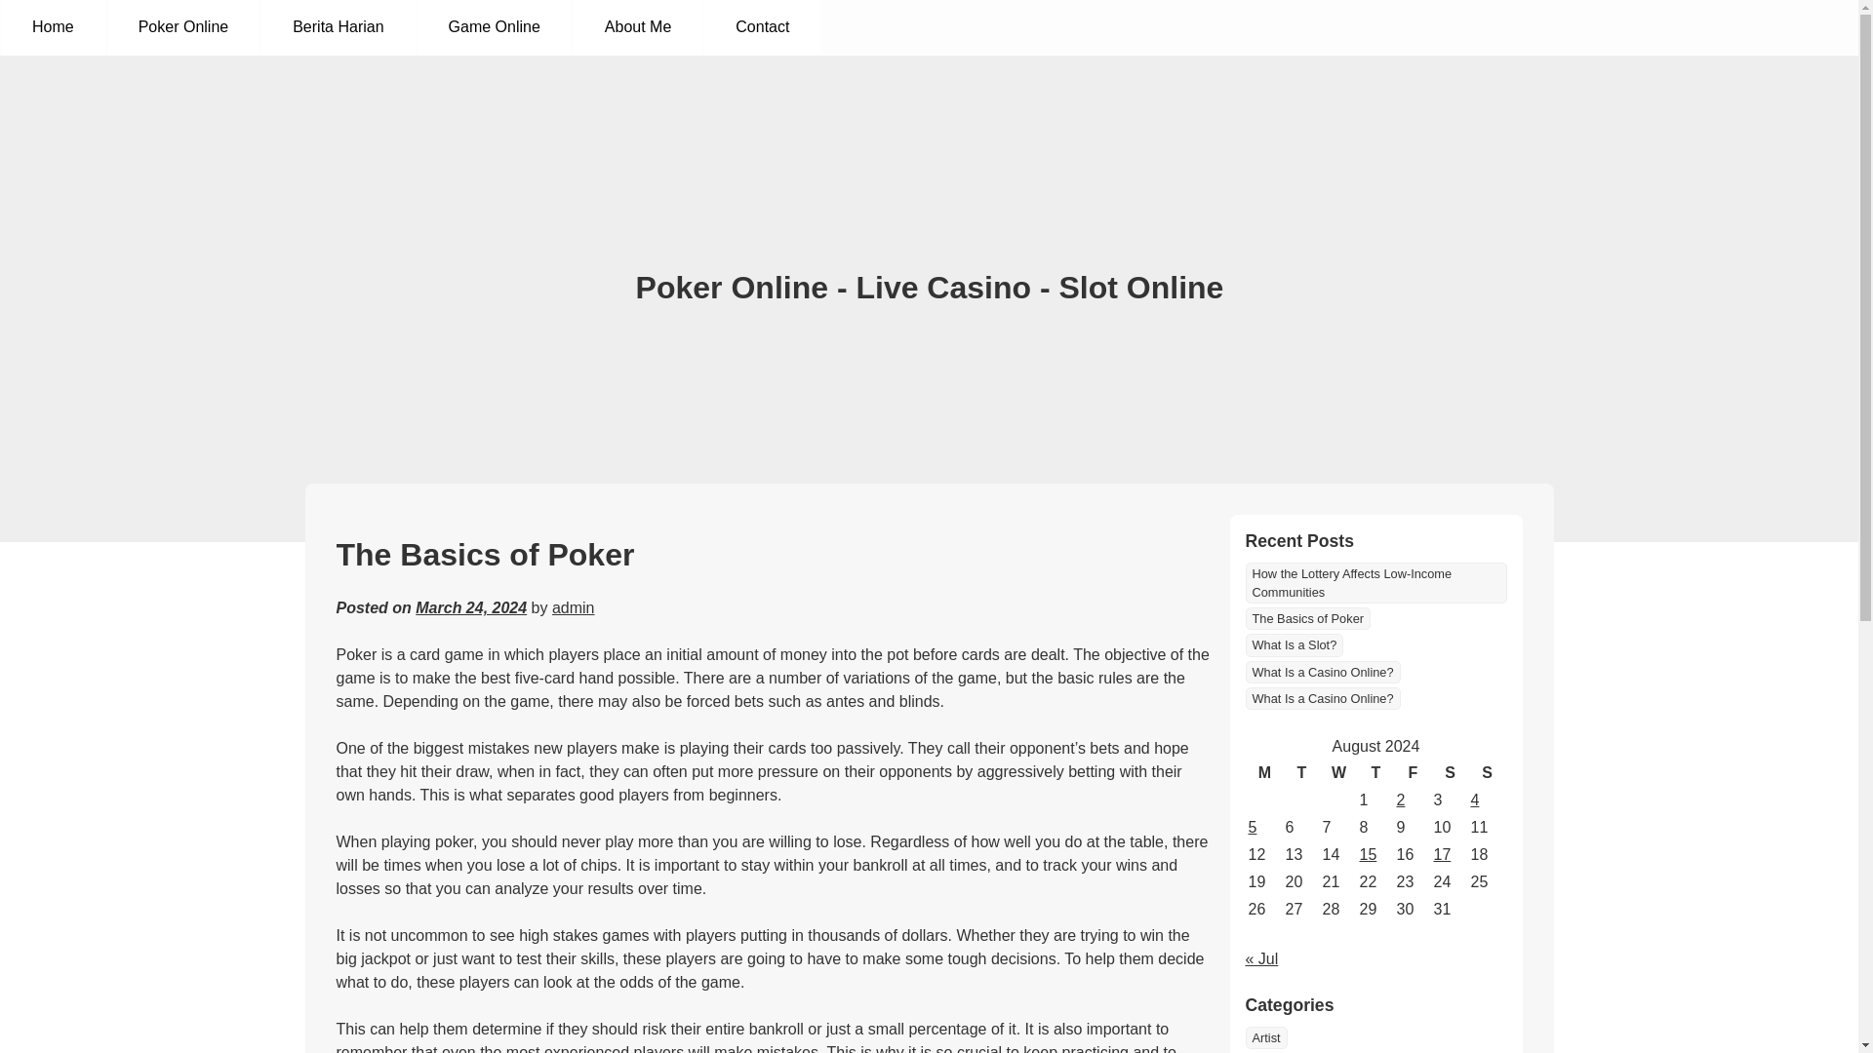  What do you see at coordinates (338, 27) in the screenshot?
I see `Berita Harian` at bounding box center [338, 27].